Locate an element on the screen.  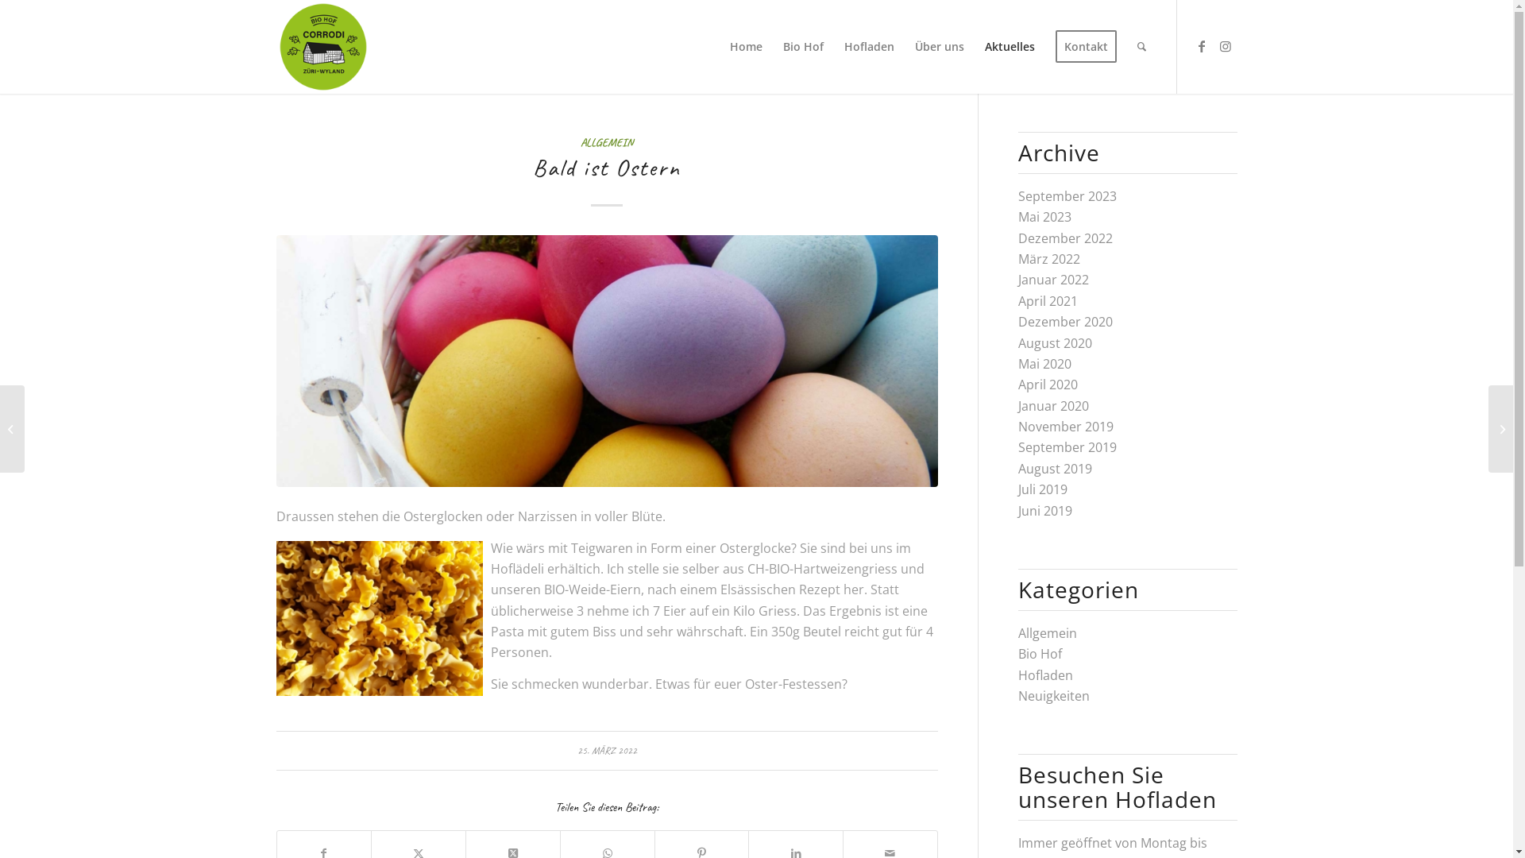
Kontakt is located at coordinates (1087, 47).